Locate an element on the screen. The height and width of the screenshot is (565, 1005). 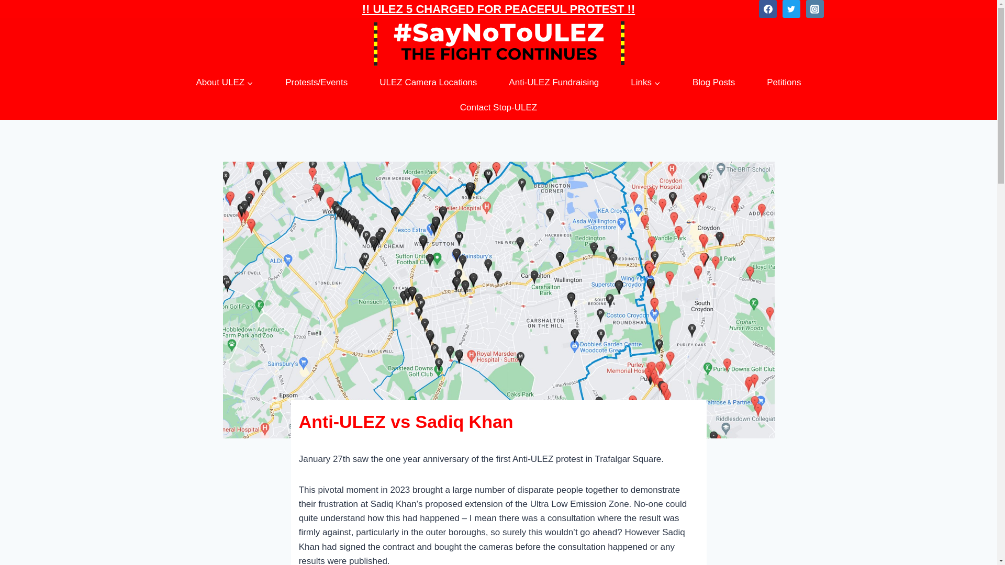
Links is located at coordinates (646, 83).